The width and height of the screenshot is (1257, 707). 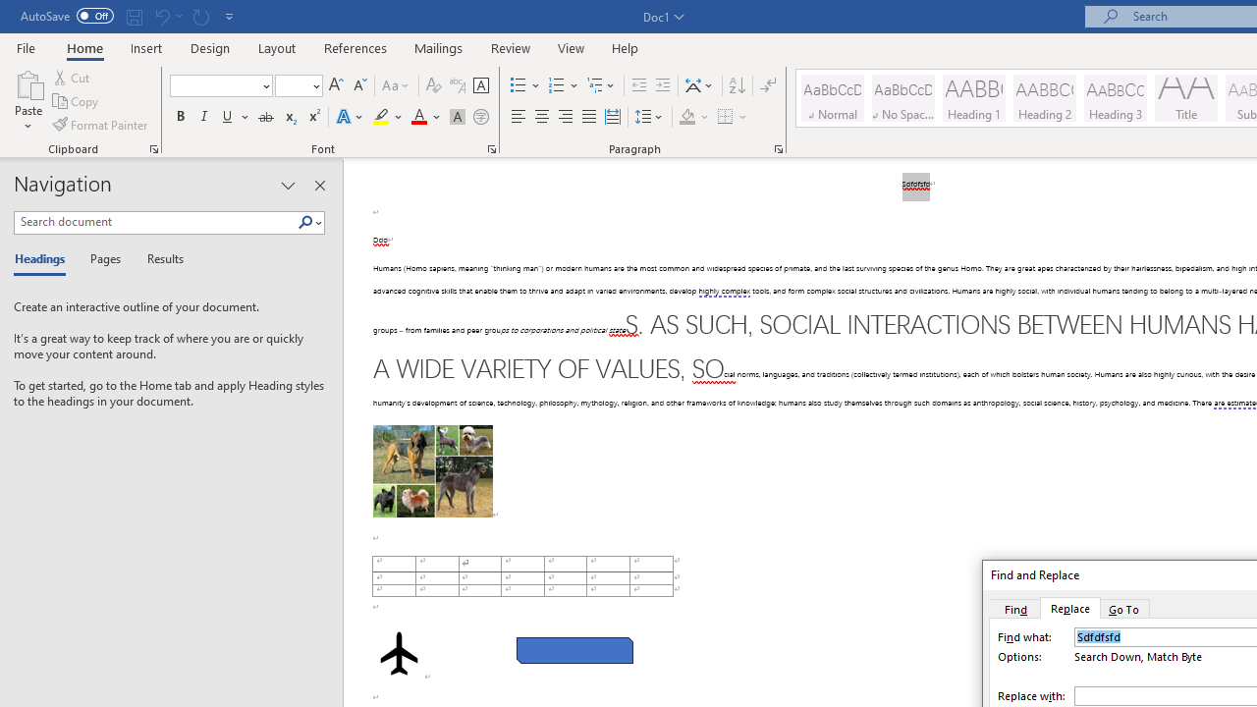 I want to click on Superscript, so click(x=313, y=118).